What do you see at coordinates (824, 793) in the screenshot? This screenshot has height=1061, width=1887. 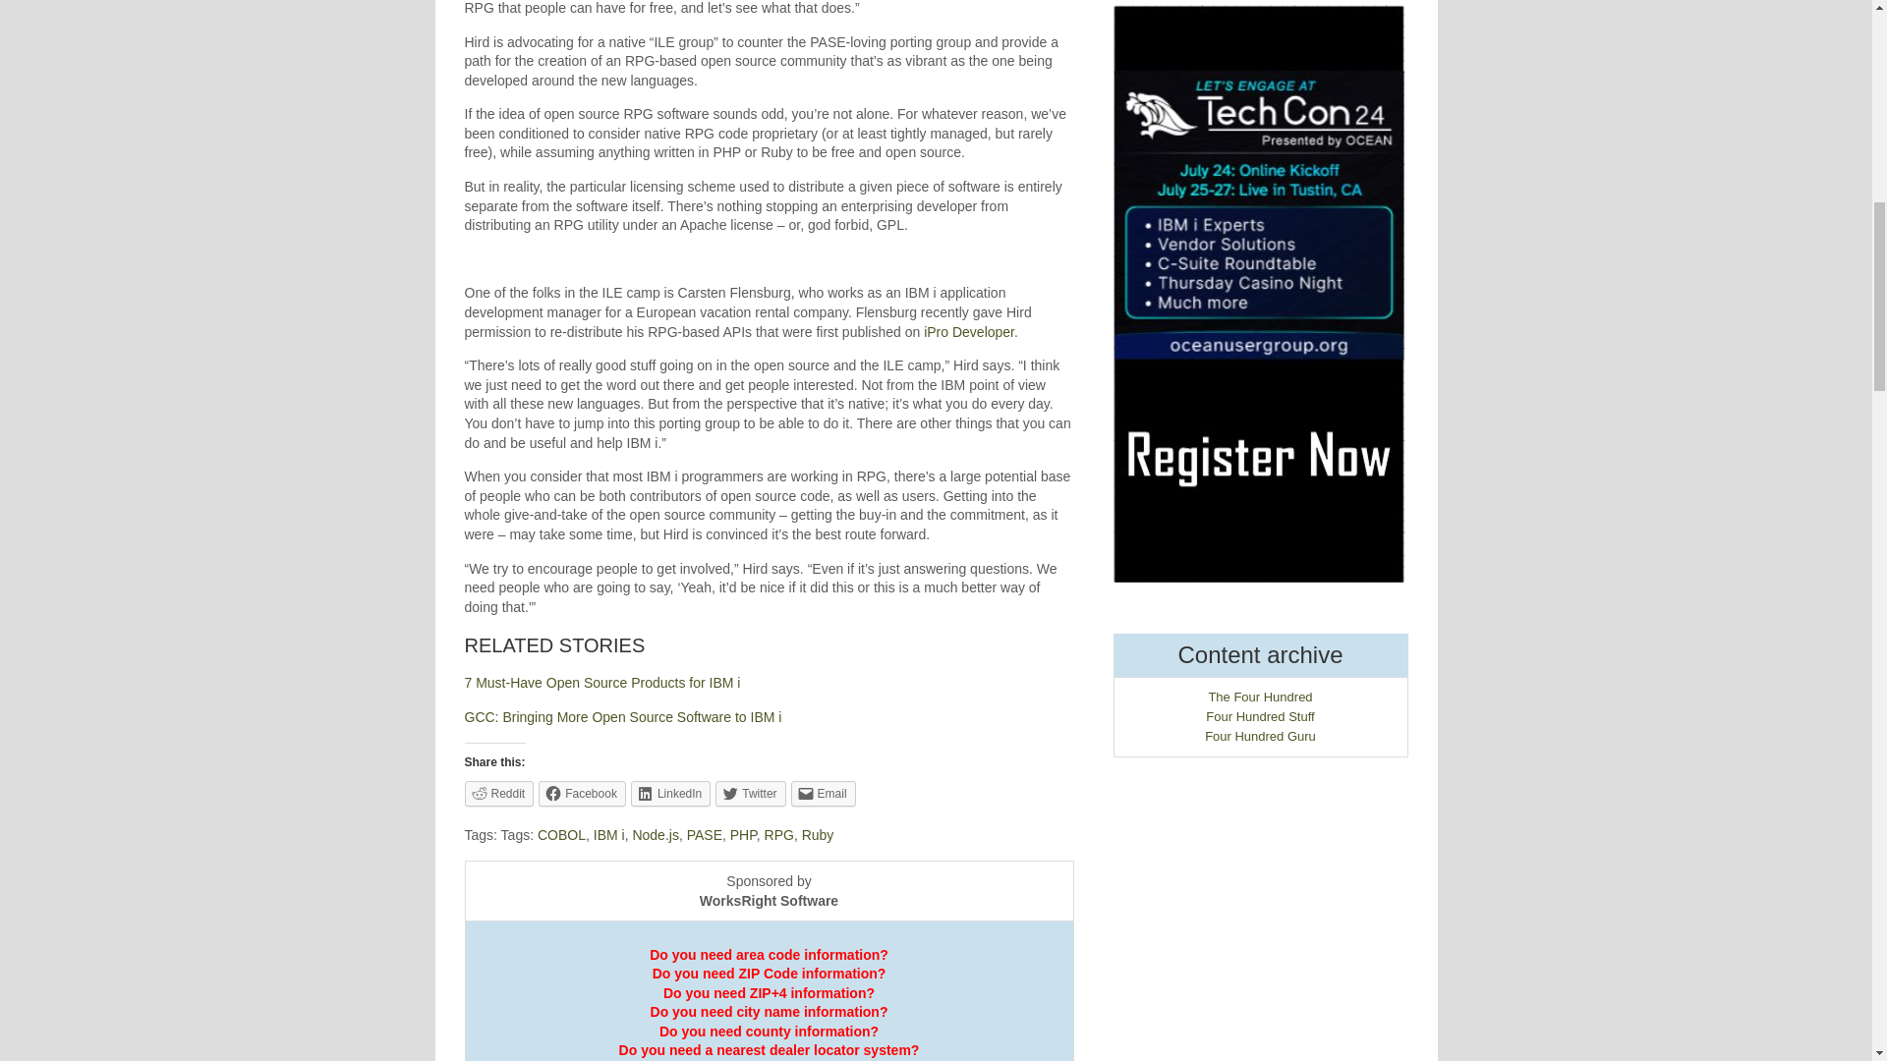 I see `Email` at bounding box center [824, 793].